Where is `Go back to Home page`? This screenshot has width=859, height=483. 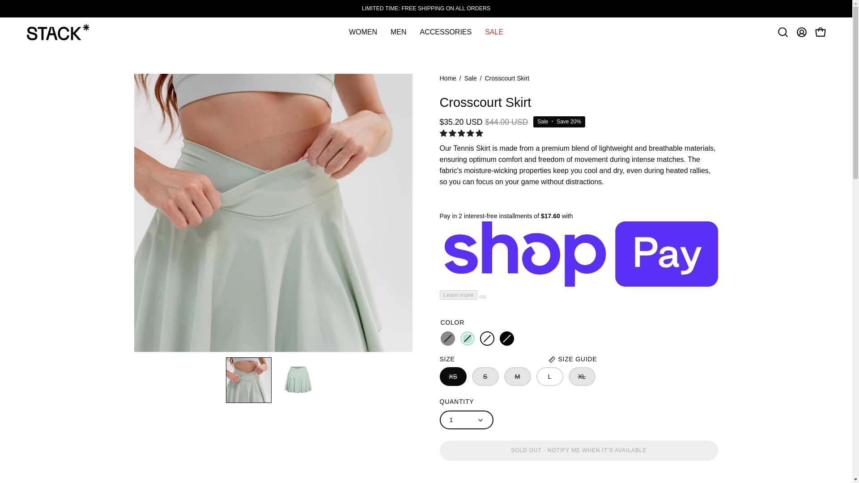 Go back to Home page is located at coordinates (447, 79).